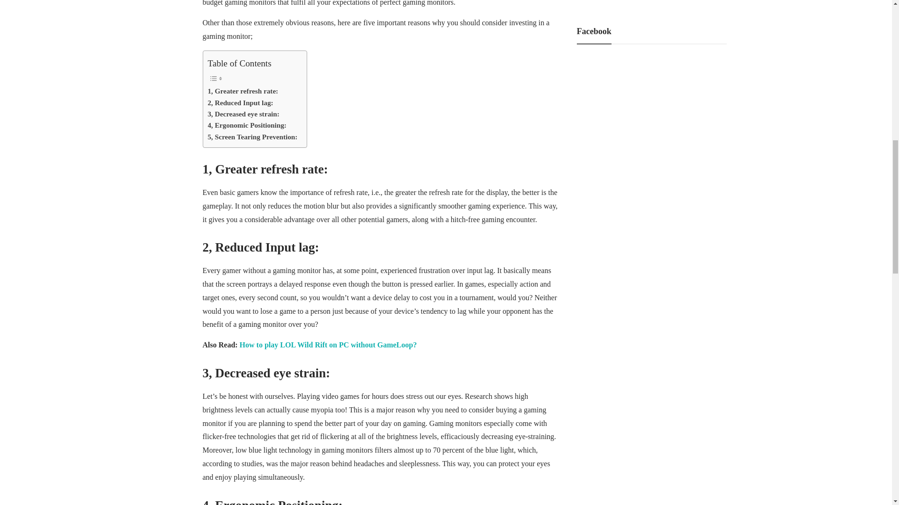 This screenshot has width=899, height=505. Describe the element at coordinates (243, 91) in the screenshot. I see `1, Greater refresh rate:` at that location.